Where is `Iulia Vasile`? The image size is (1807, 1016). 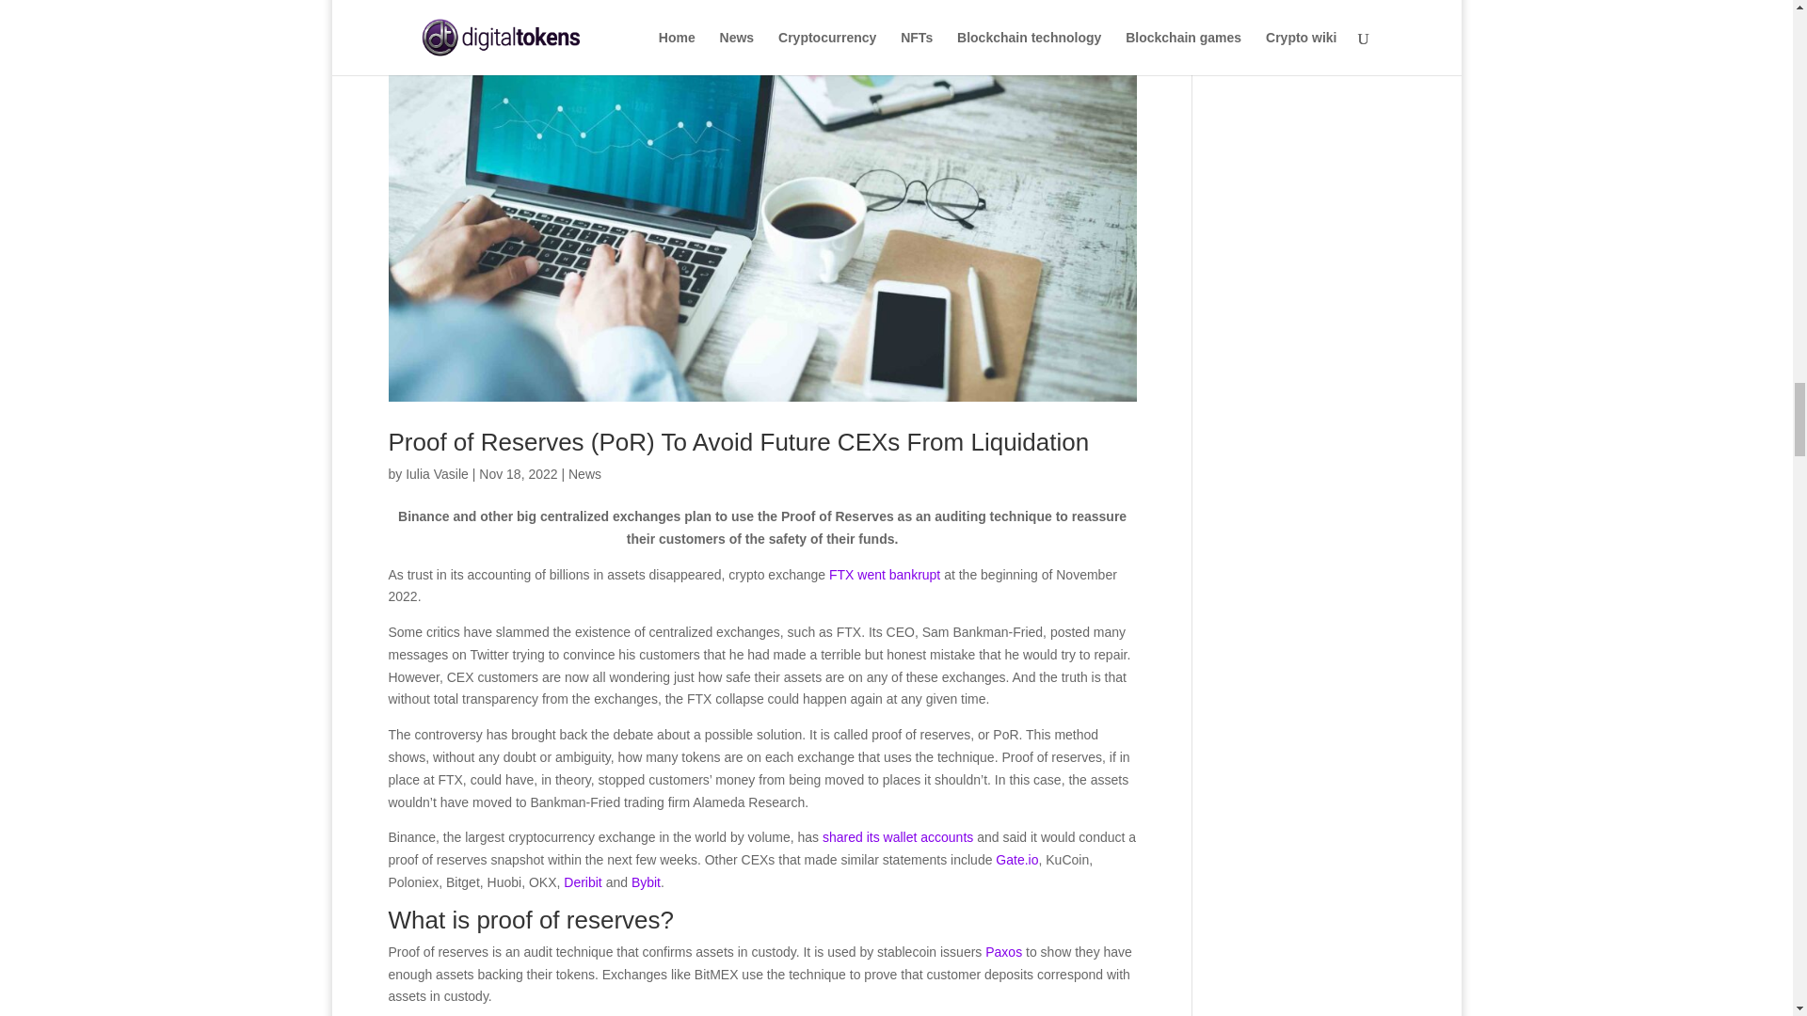
Iulia Vasile is located at coordinates (437, 473).